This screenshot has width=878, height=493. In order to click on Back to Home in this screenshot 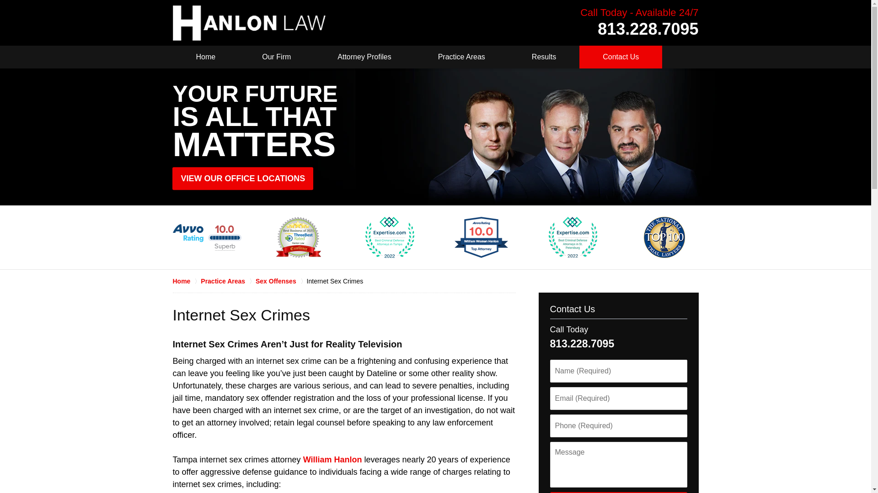, I will do `click(249, 23)`.